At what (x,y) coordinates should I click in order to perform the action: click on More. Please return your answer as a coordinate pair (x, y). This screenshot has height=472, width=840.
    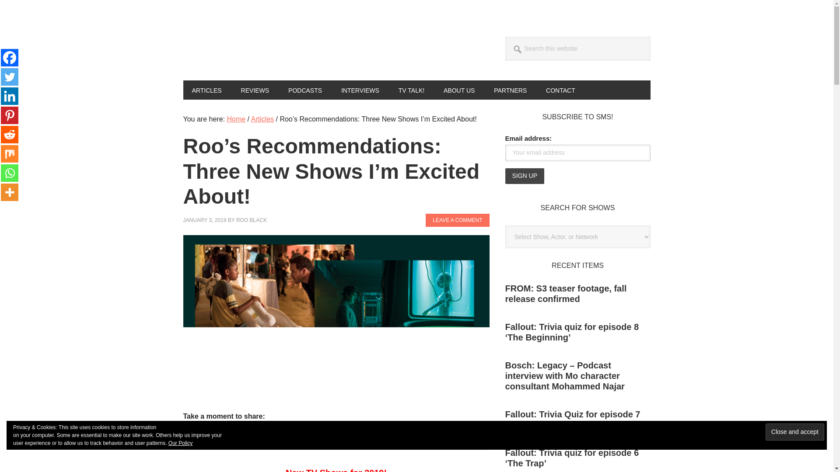
    Looking at the image, I should click on (360, 430).